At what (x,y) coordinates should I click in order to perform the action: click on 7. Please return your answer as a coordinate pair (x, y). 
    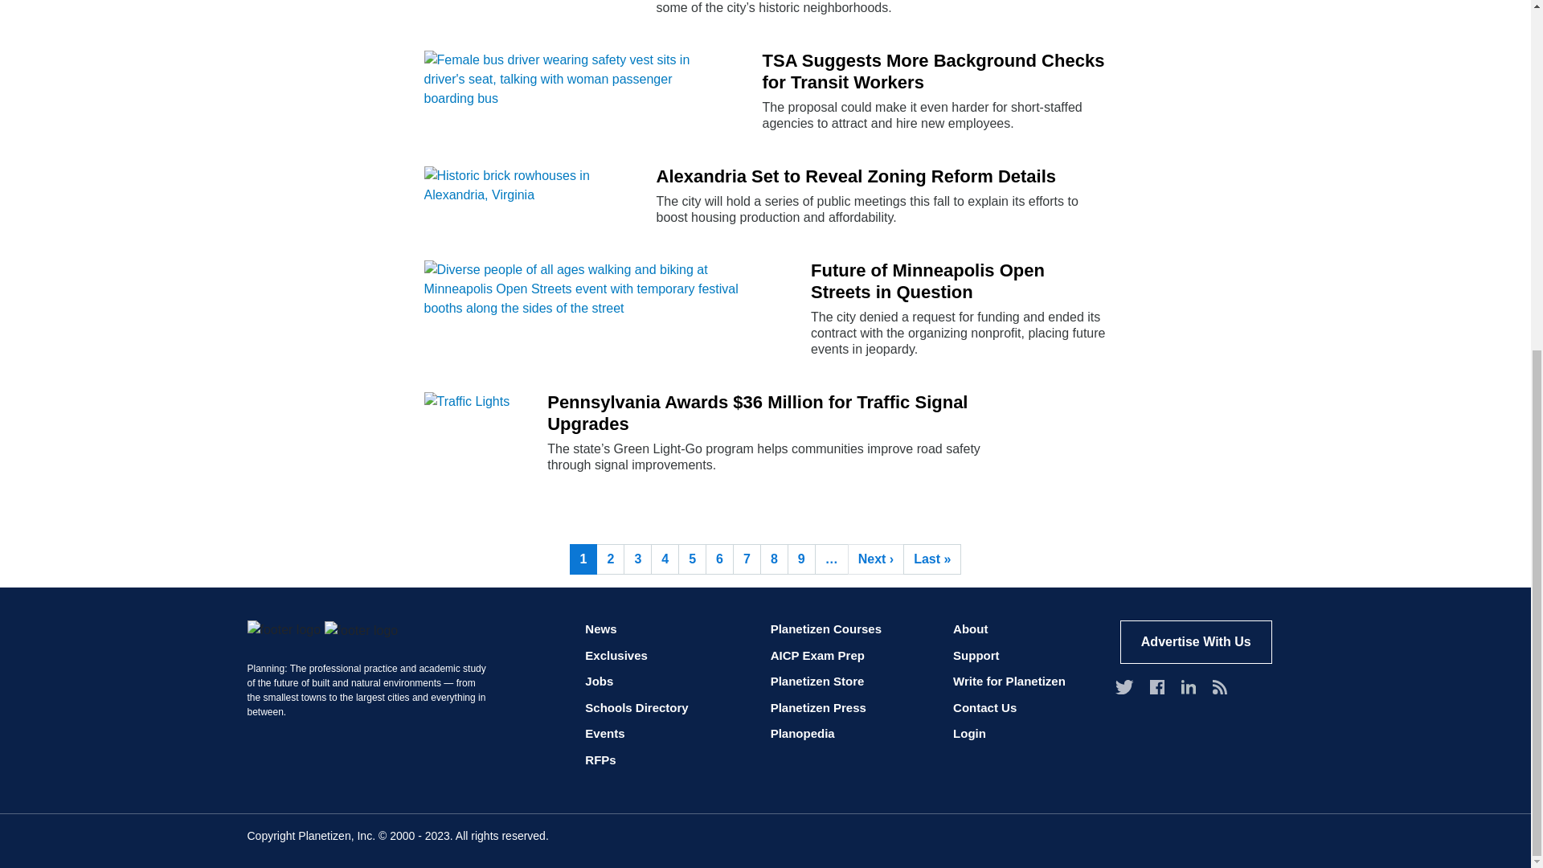
    Looking at the image, I should click on (747, 559).